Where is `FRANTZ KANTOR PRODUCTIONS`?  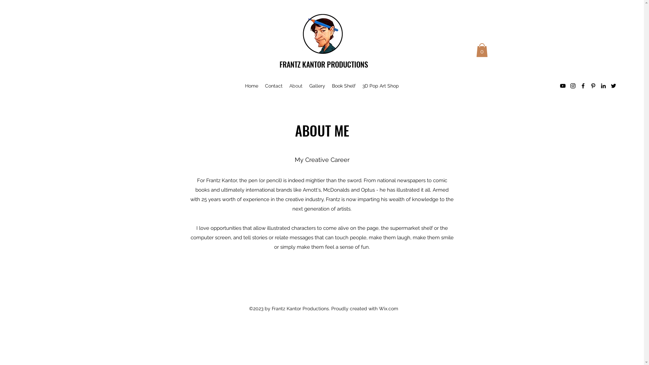 FRANTZ KANTOR PRODUCTIONS is located at coordinates (324, 64).